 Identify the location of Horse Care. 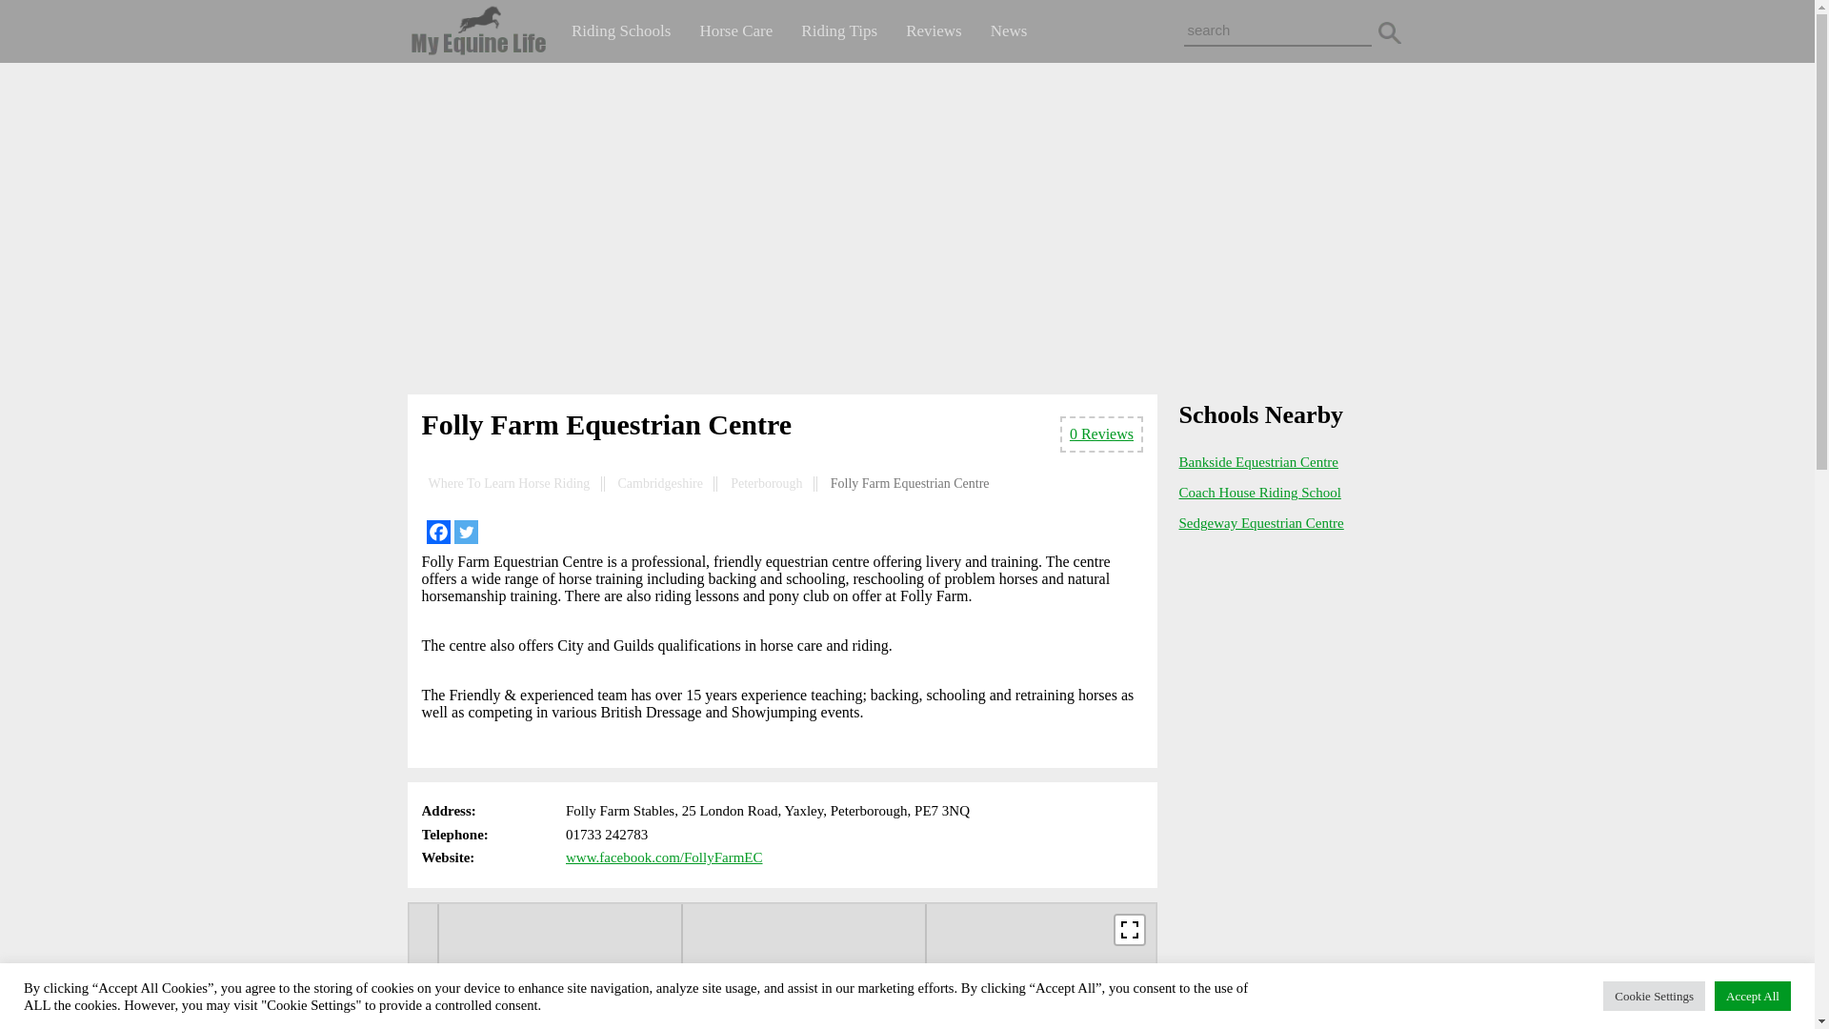
(735, 30).